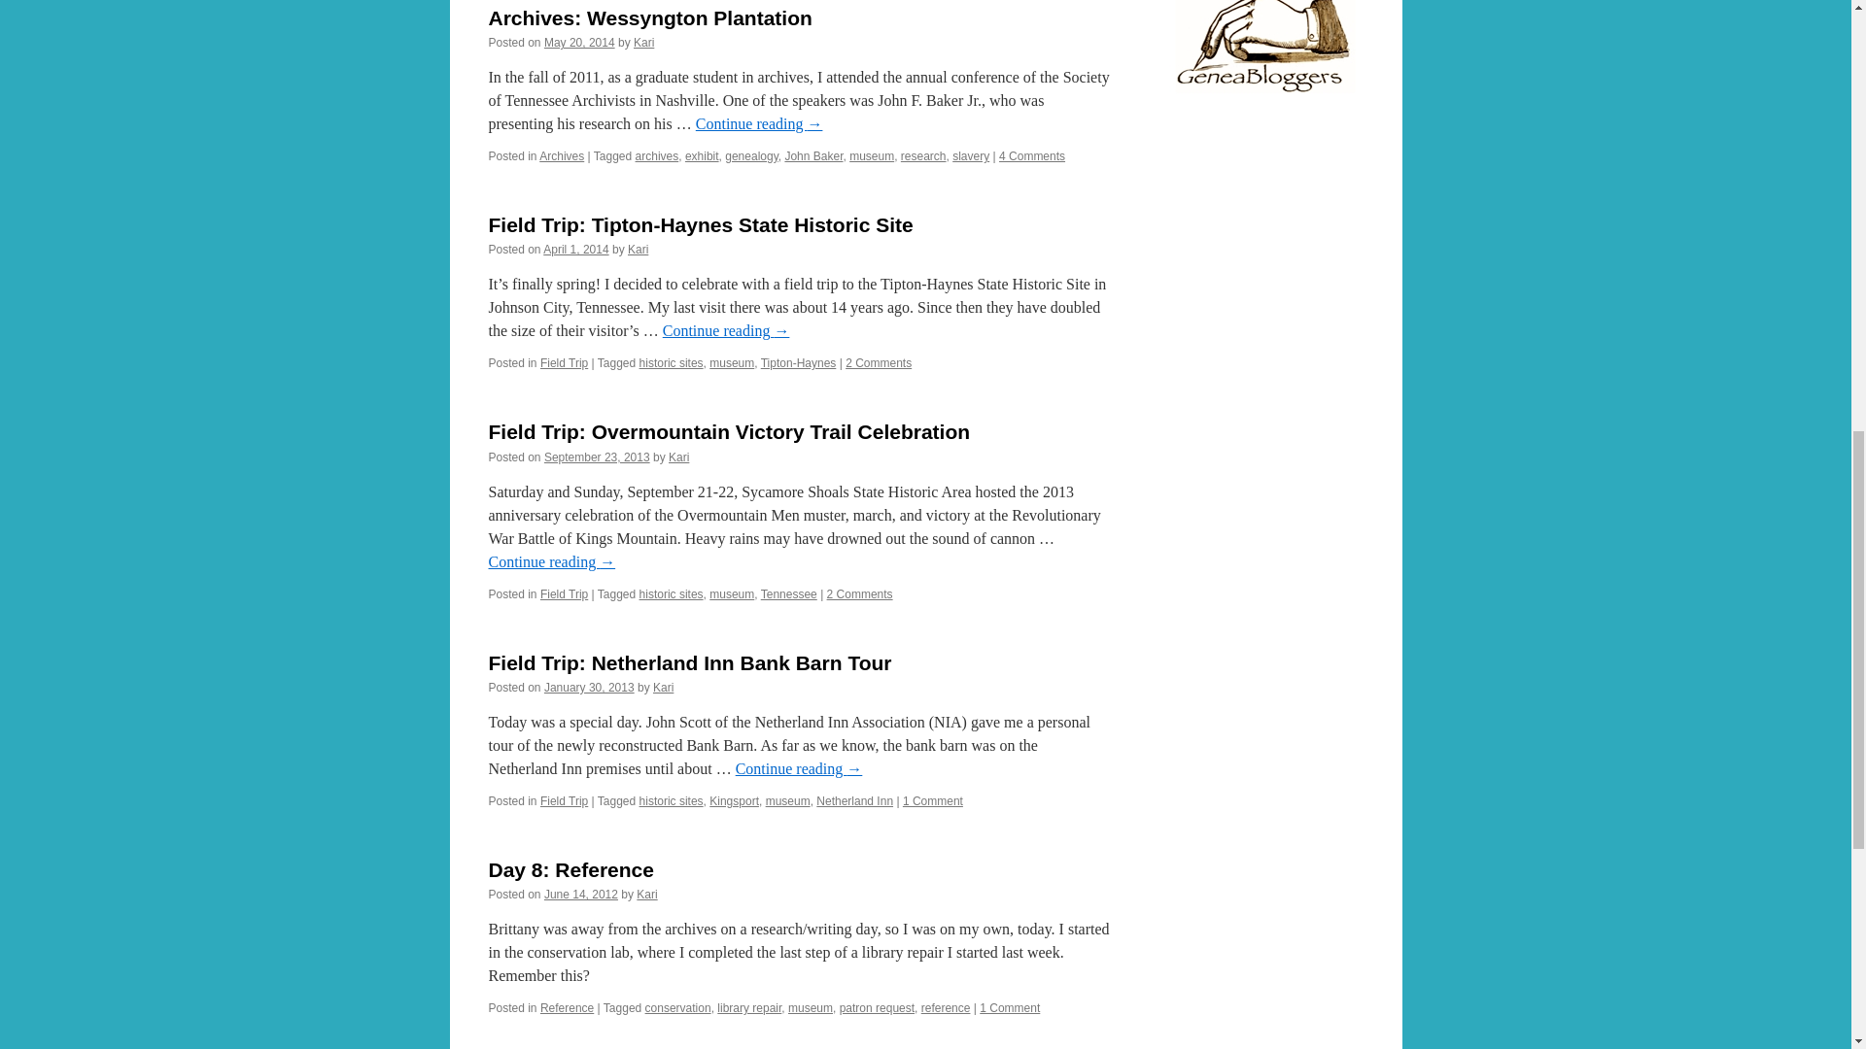 The image size is (1866, 1049). I want to click on View all posts by Kari, so click(643, 42).